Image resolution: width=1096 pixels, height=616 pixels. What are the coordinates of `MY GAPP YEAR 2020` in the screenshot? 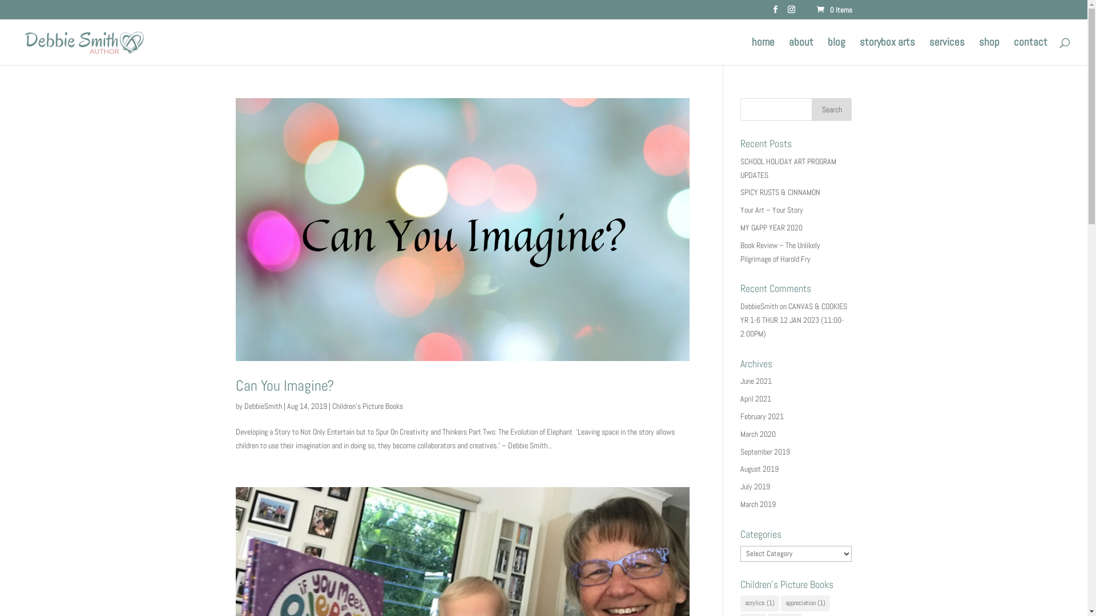 It's located at (772, 228).